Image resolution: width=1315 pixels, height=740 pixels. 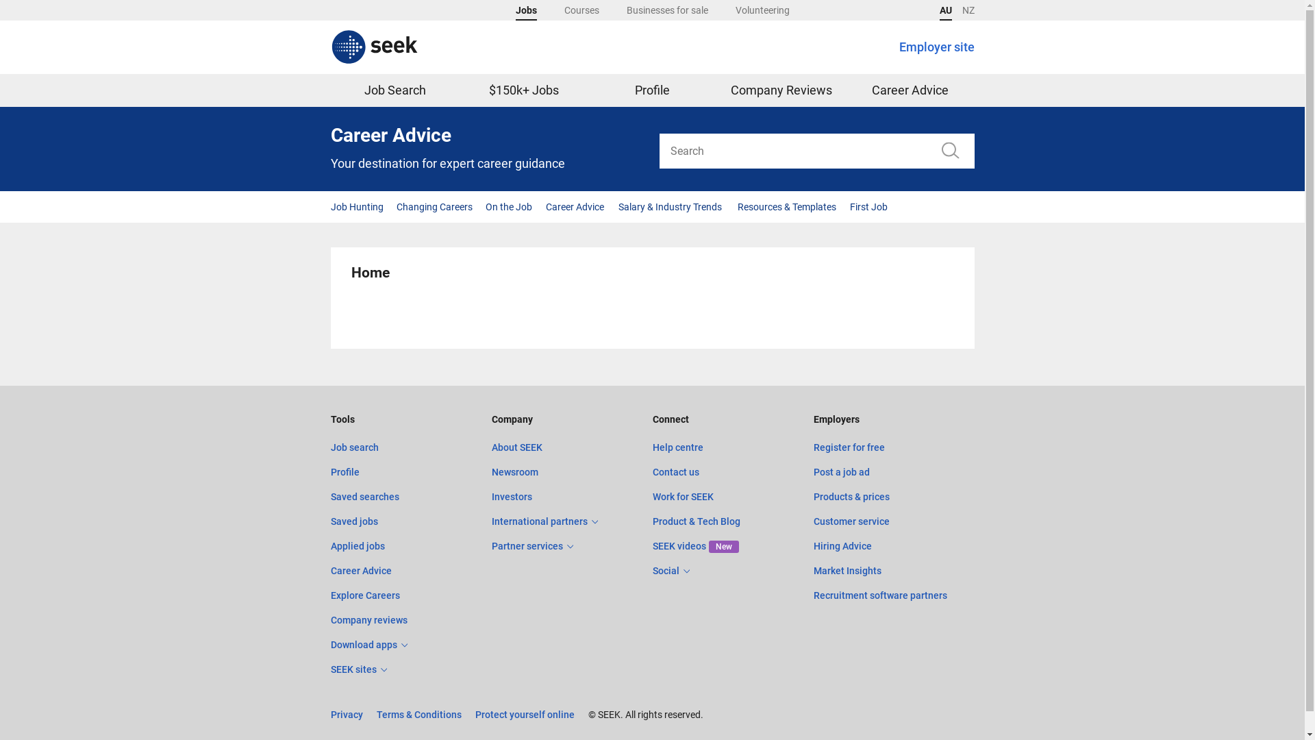 I want to click on Privacy, so click(x=347, y=715).